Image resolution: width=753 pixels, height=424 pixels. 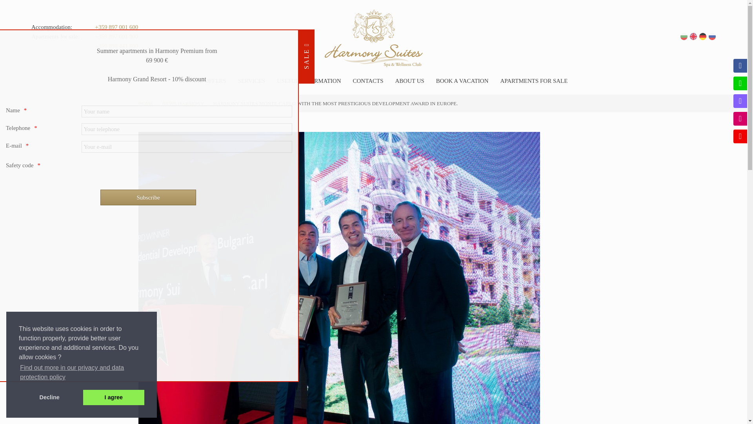 I want to click on Find out more in our privacy and data protection policy, so click(x=82, y=373).